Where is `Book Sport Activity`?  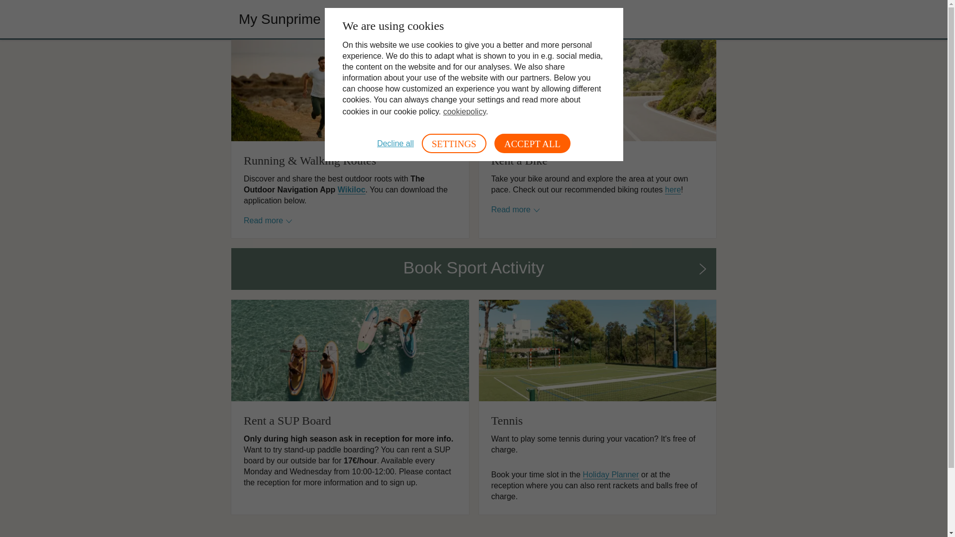
Book Sport Activity is located at coordinates (474, 268).